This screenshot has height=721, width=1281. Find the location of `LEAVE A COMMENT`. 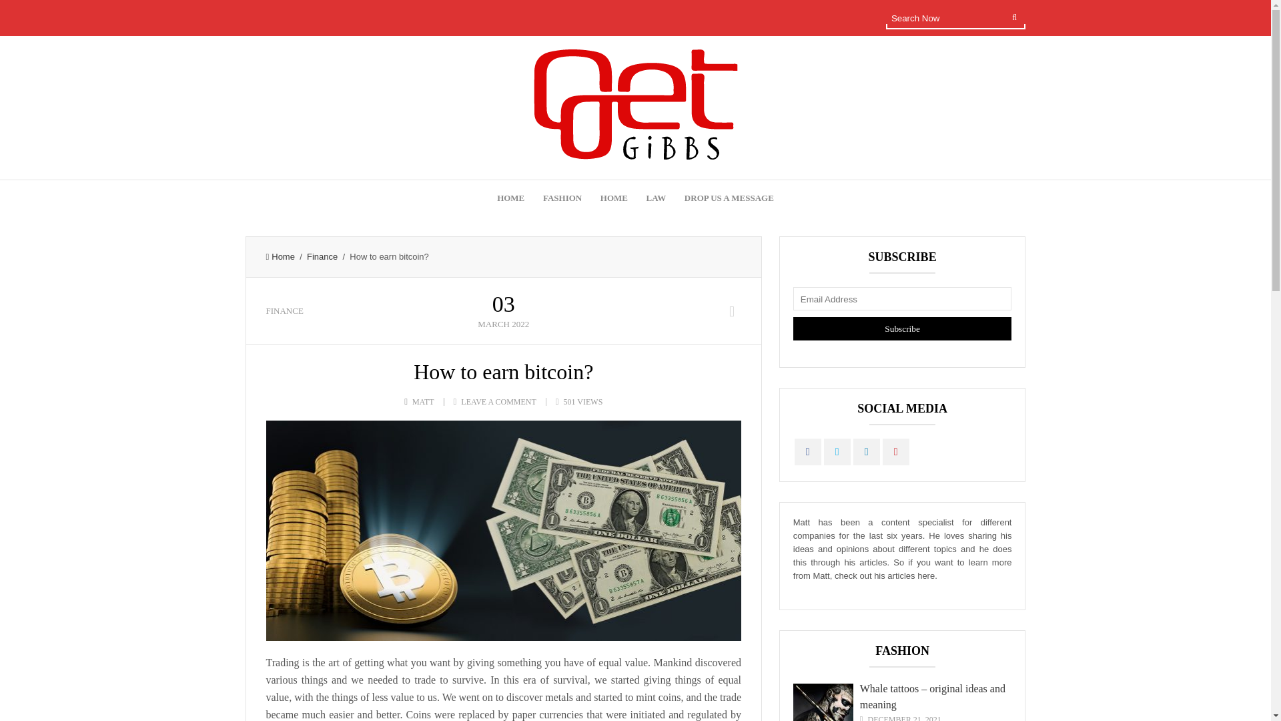

LEAVE A COMMENT is located at coordinates (498, 402).